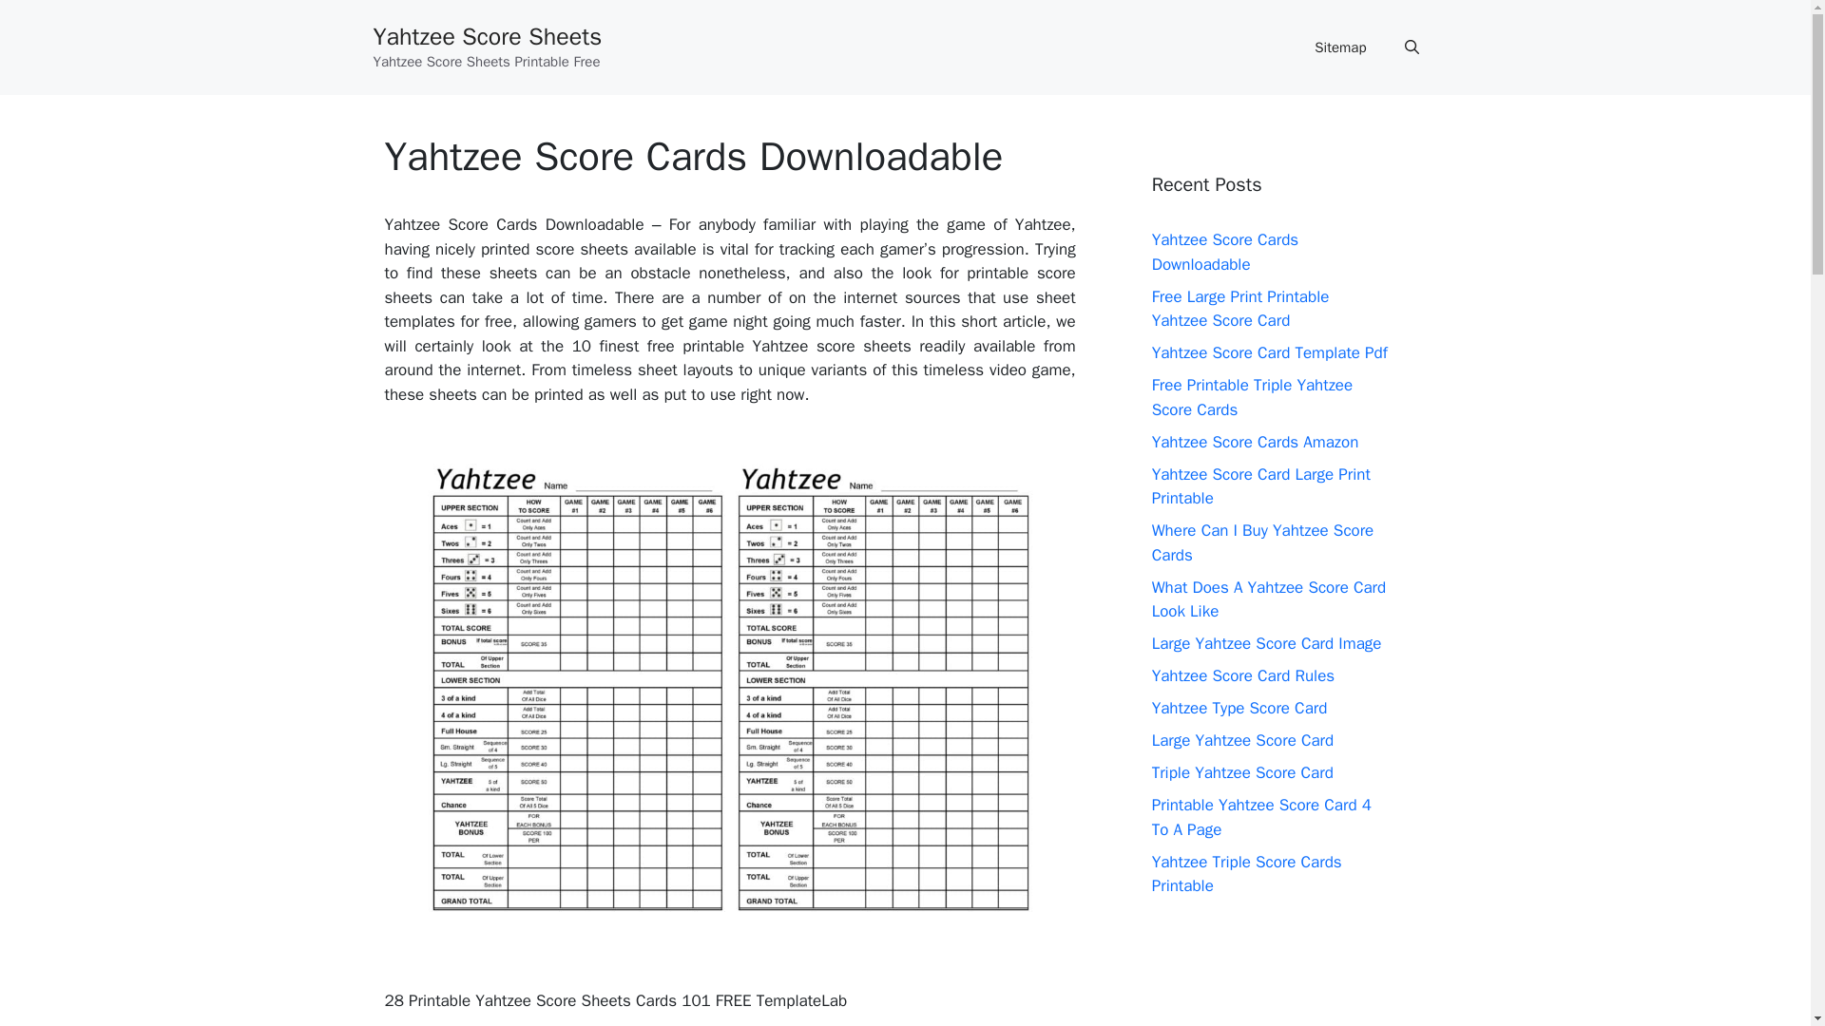 The height and width of the screenshot is (1026, 1825). Describe the element at coordinates (1242, 739) in the screenshot. I see `Large Yahtzee Score Card` at that location.